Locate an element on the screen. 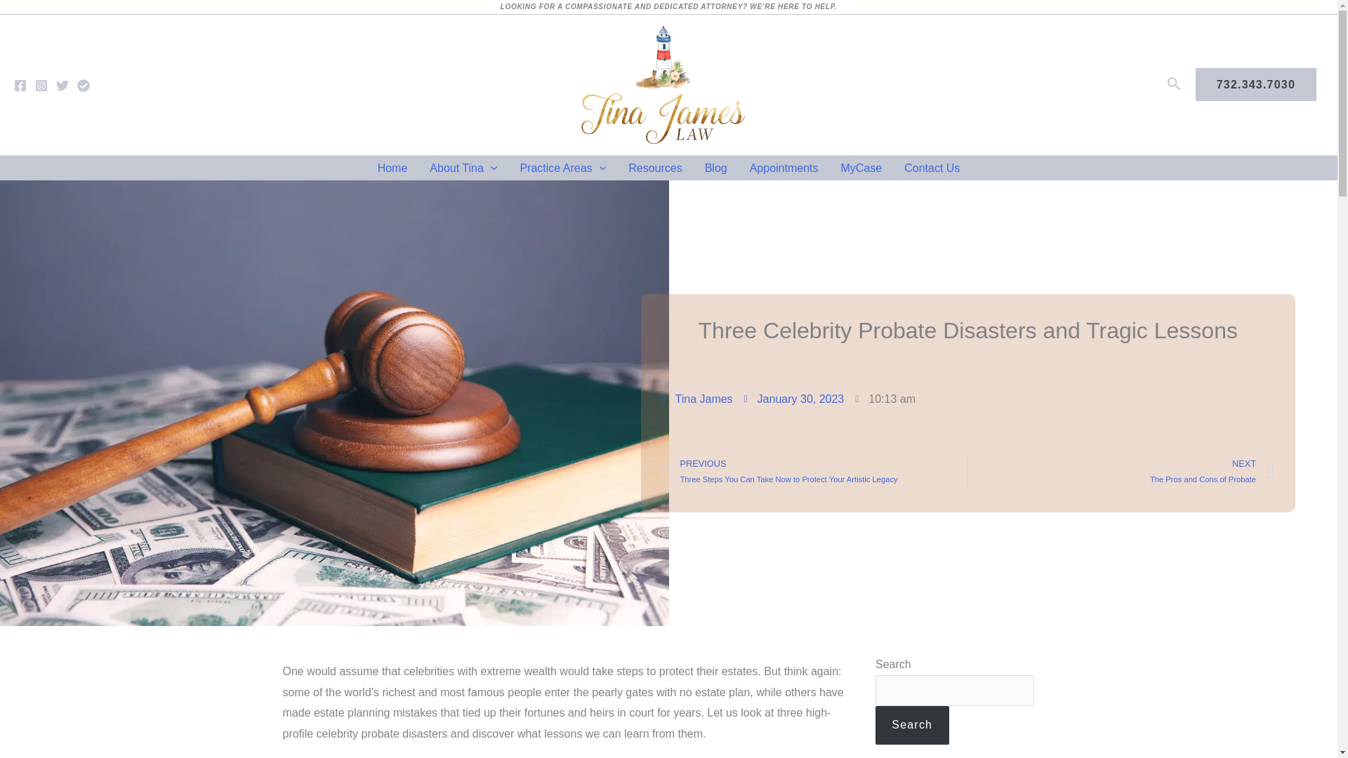 Image resolution: width=1348 pixels, height=758 pixels. Resources is located at coordinates (654, 168).